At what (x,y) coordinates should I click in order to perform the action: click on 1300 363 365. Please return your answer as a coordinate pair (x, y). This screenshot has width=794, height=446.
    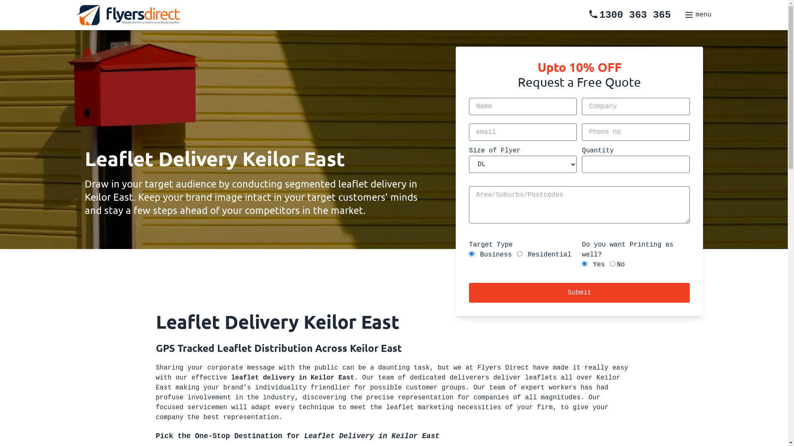
    Looking at the image, I should click on (629, 15).